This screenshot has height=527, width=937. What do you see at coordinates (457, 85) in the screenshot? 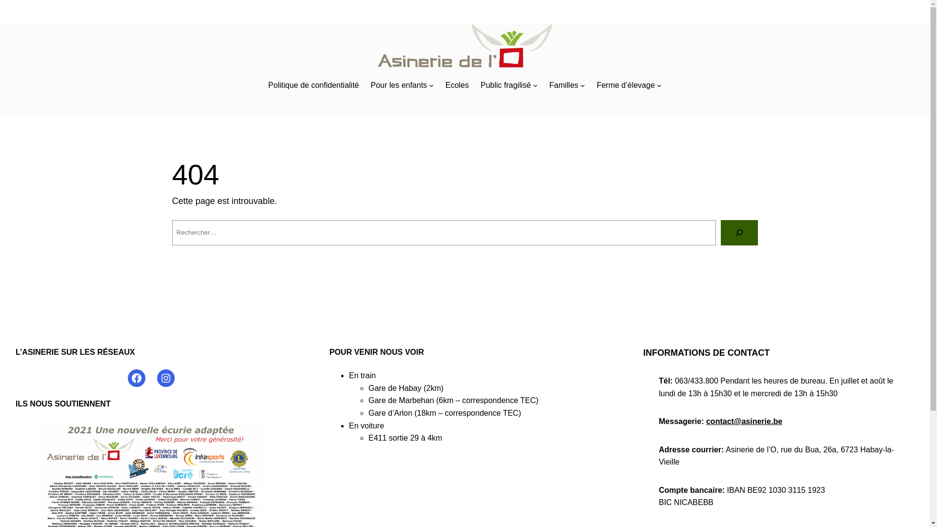
I see `Ecoles` at bounding box center [457, 85].